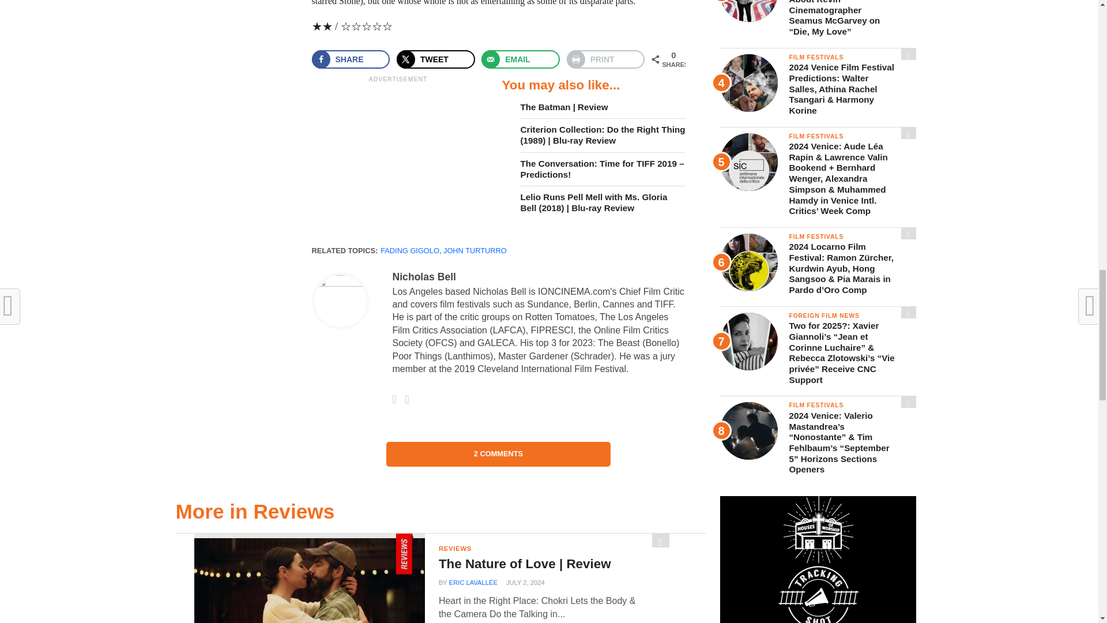  I want to click on Share on X, so click(435, 59).